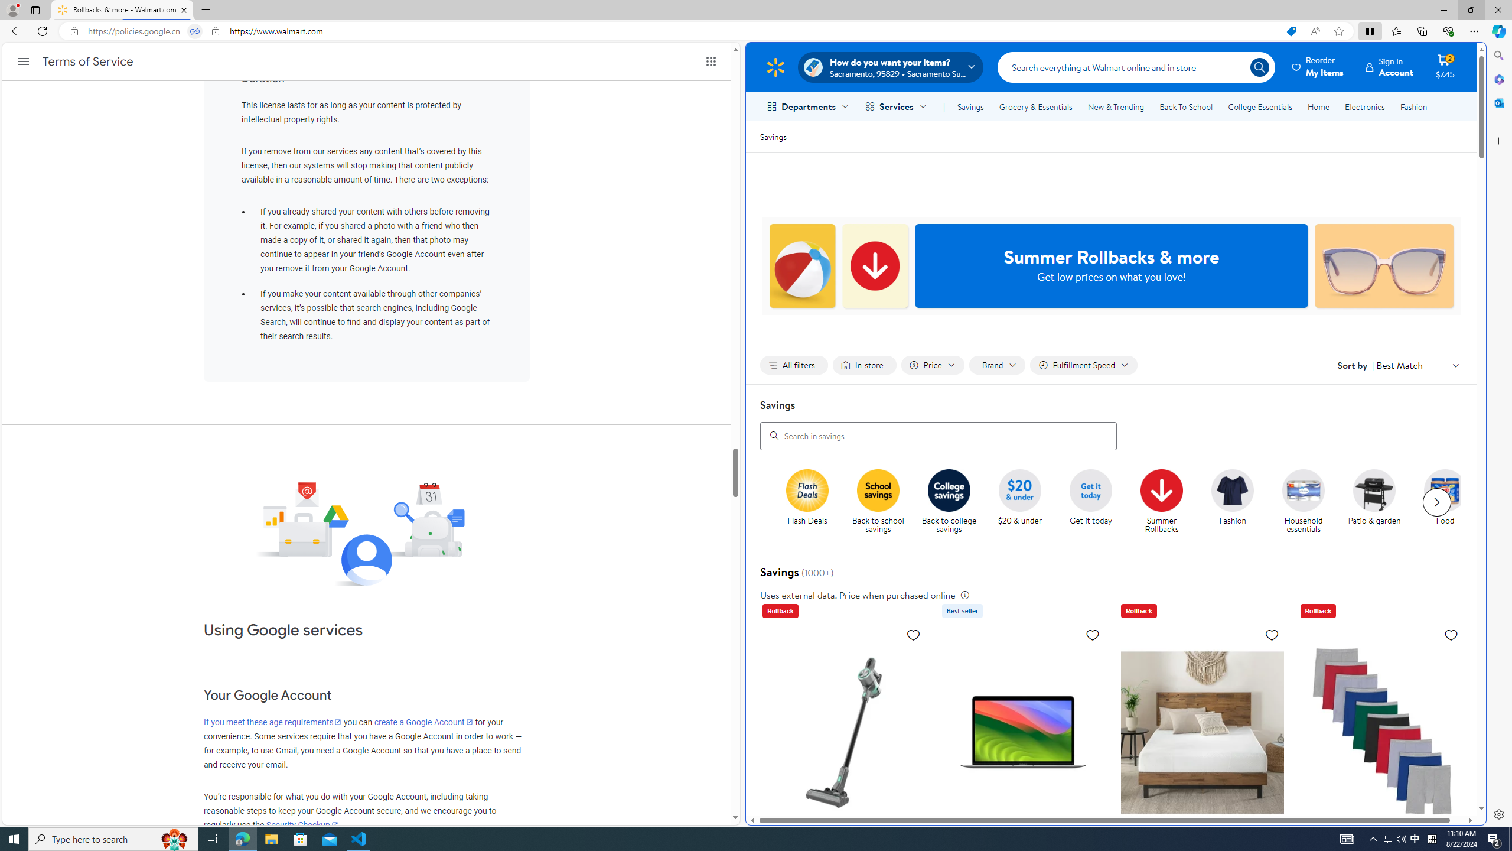 This screenshot has width=1512, height=851. Describe the element at coordinates (933, 365) in the screenshot. I see `Filter by Price not applied, activate to change` at that location.